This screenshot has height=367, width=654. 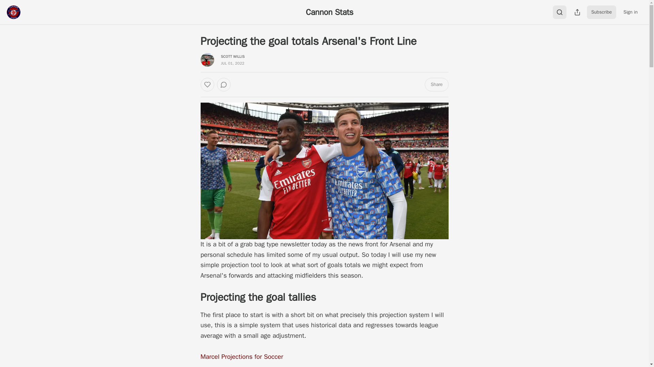 I want to click on Share, so click(x=436, y=84).